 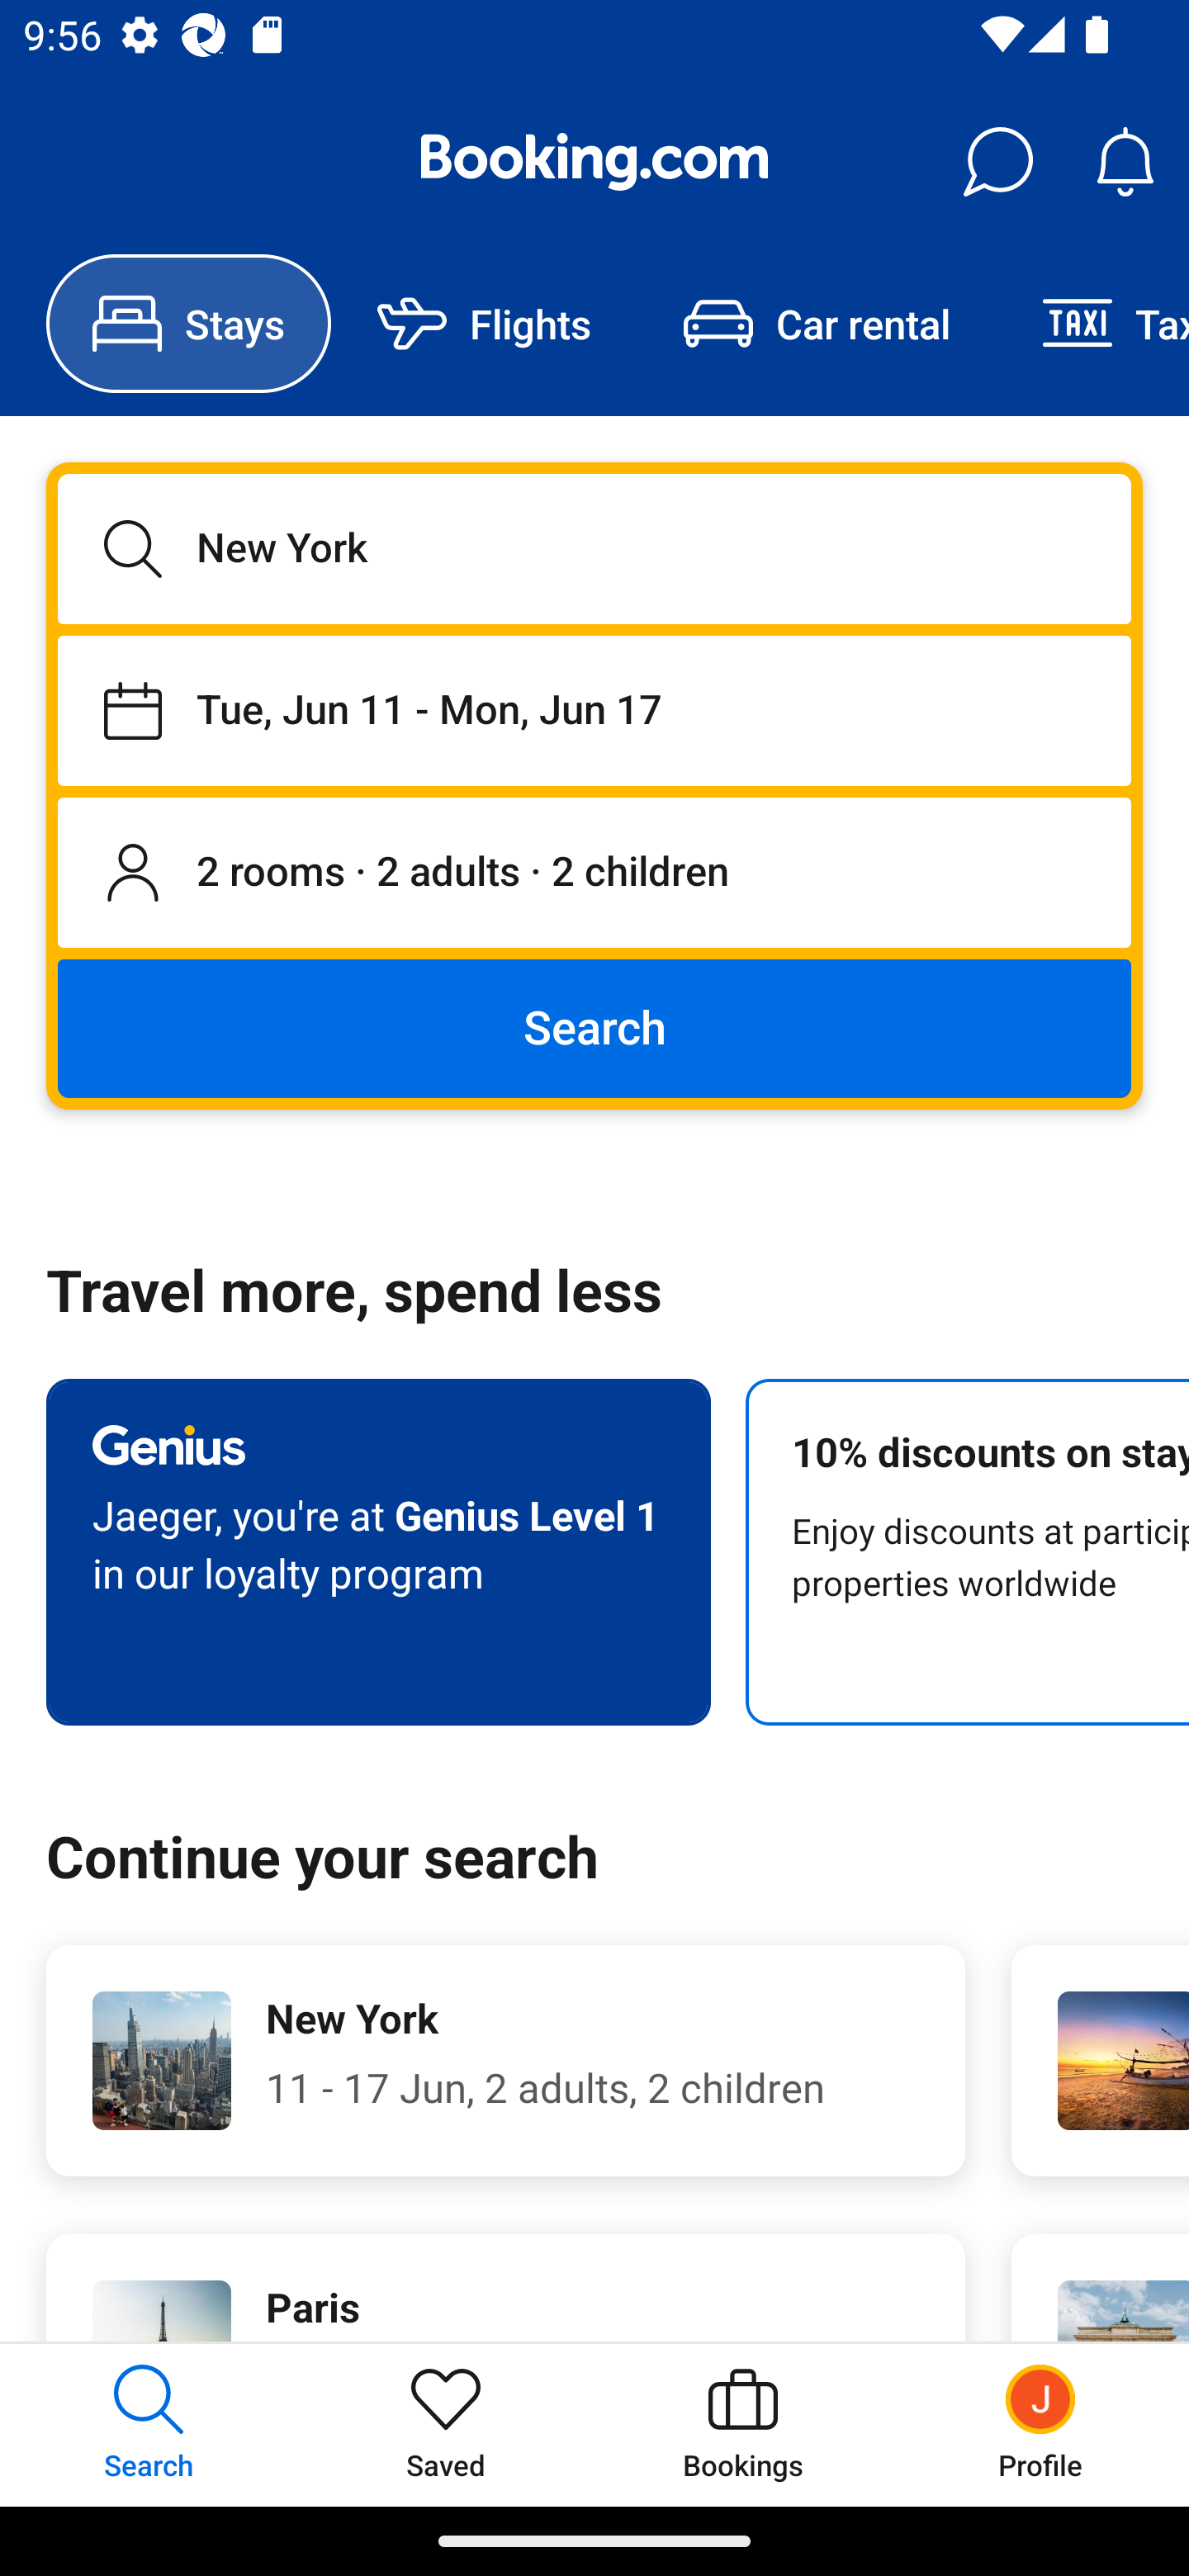 I want to click on Notifications, so click(x=1125, y=162).